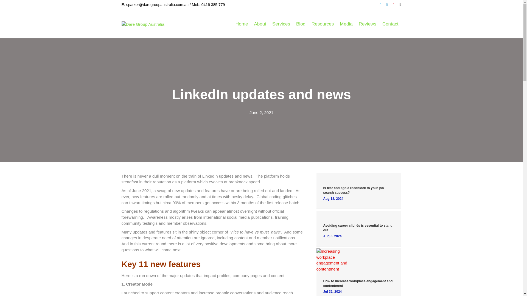 This screenshot has width=527, height=296. Describe the element at coordinates (260, 24) in the screenshot. I see `About` at that location.